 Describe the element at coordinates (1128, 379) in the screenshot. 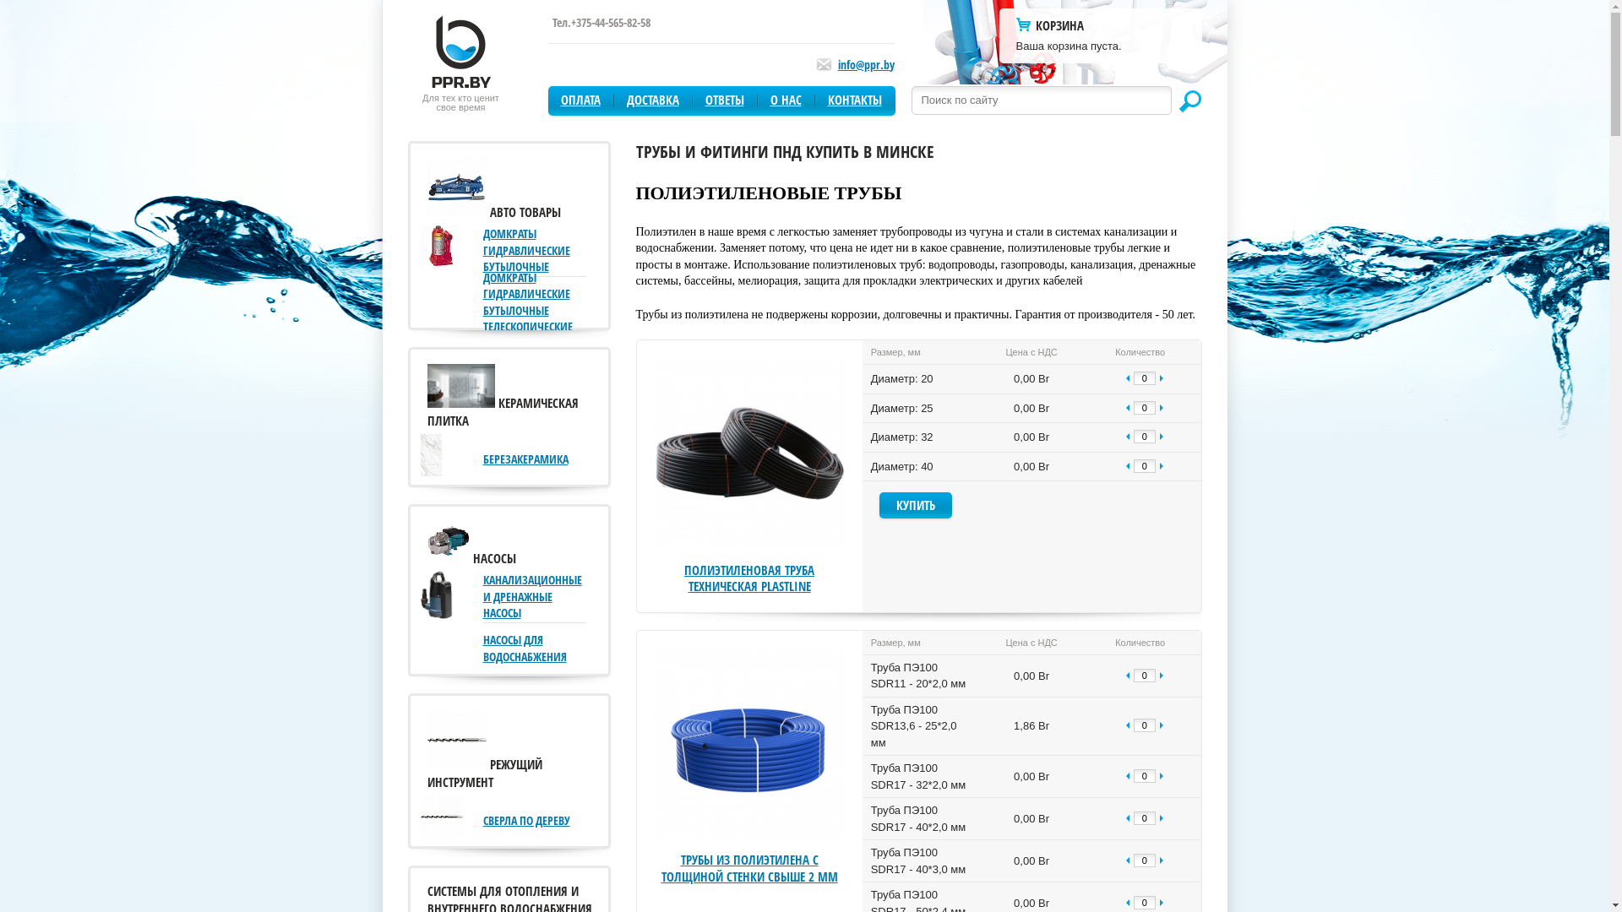

I see `-` at that location.